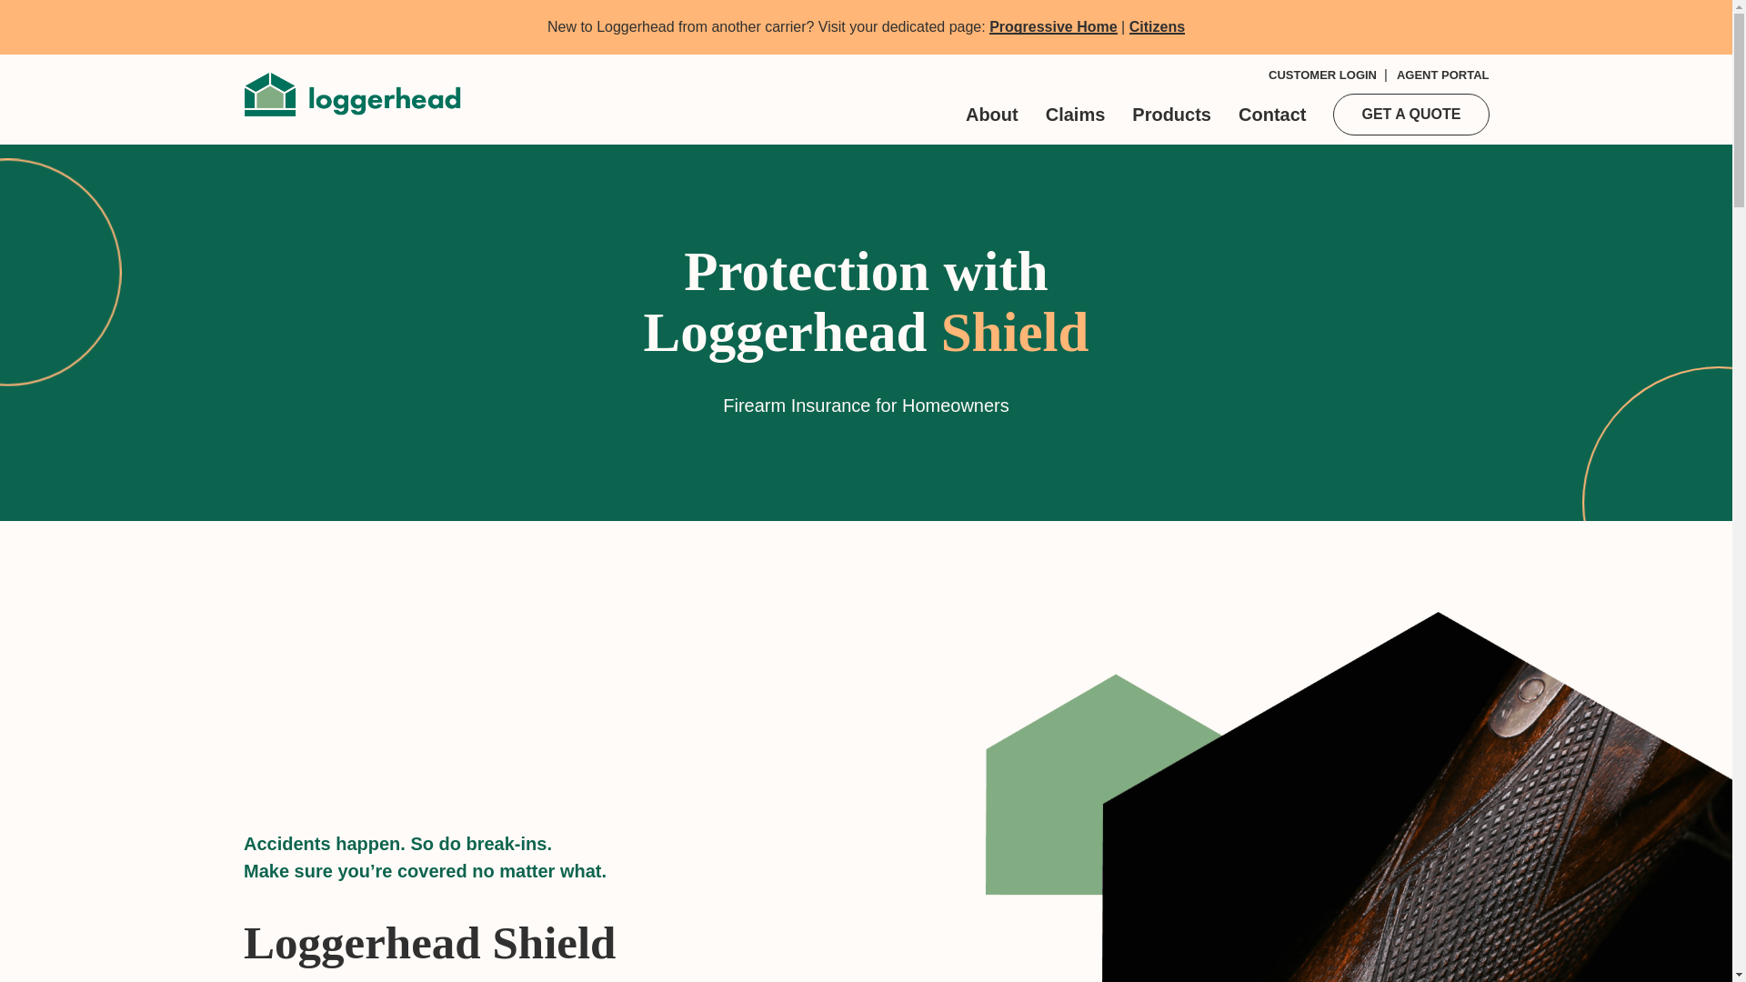 Image resolution: width=1746 pixels, height=982 pixels. Describe the element at coordinates (1171, 115) in the screenshot. I see `Products` at that location.